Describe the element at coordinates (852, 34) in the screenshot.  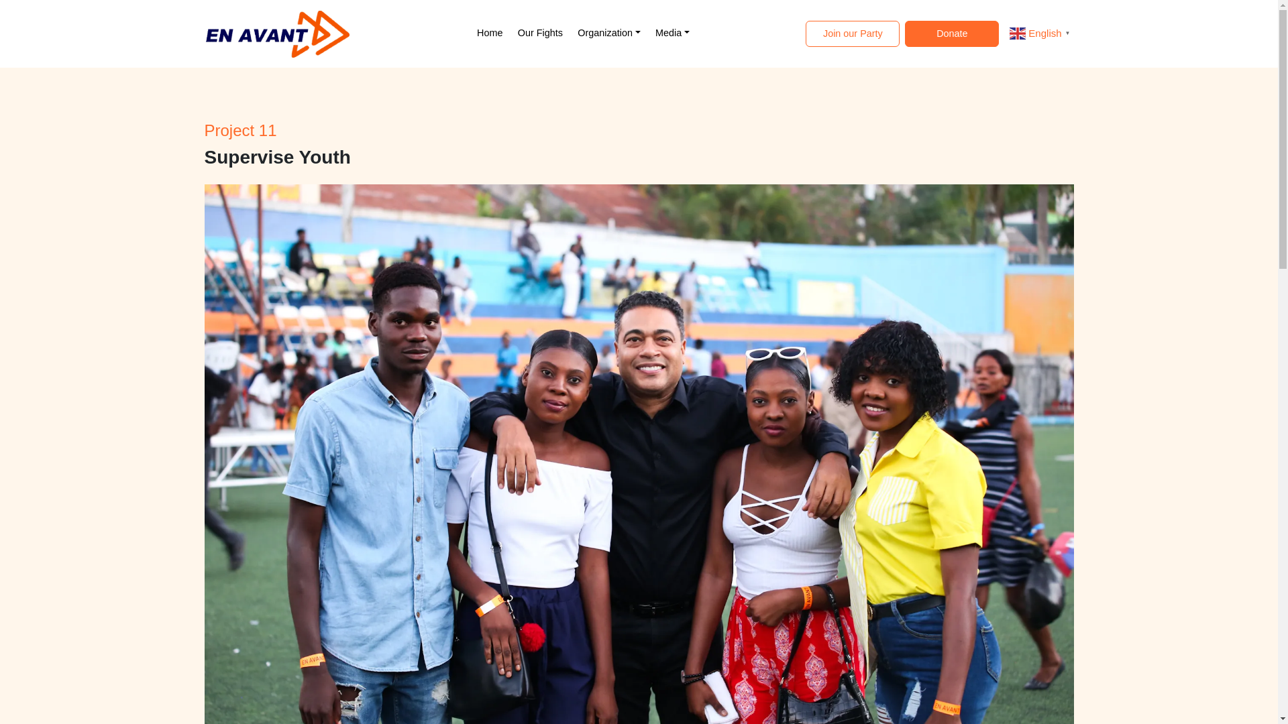
I see `Join our Party` at that location.